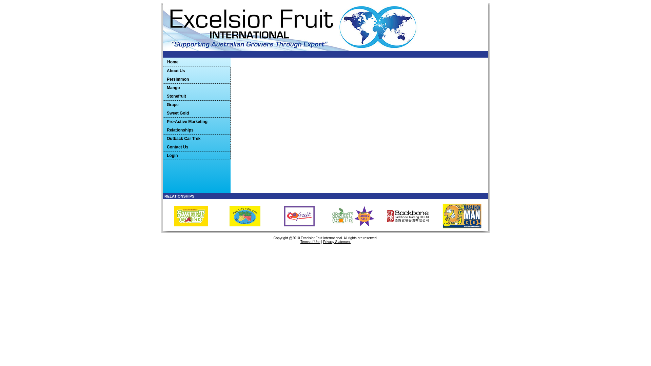  I want to click on Relationships, so click(197, 130).